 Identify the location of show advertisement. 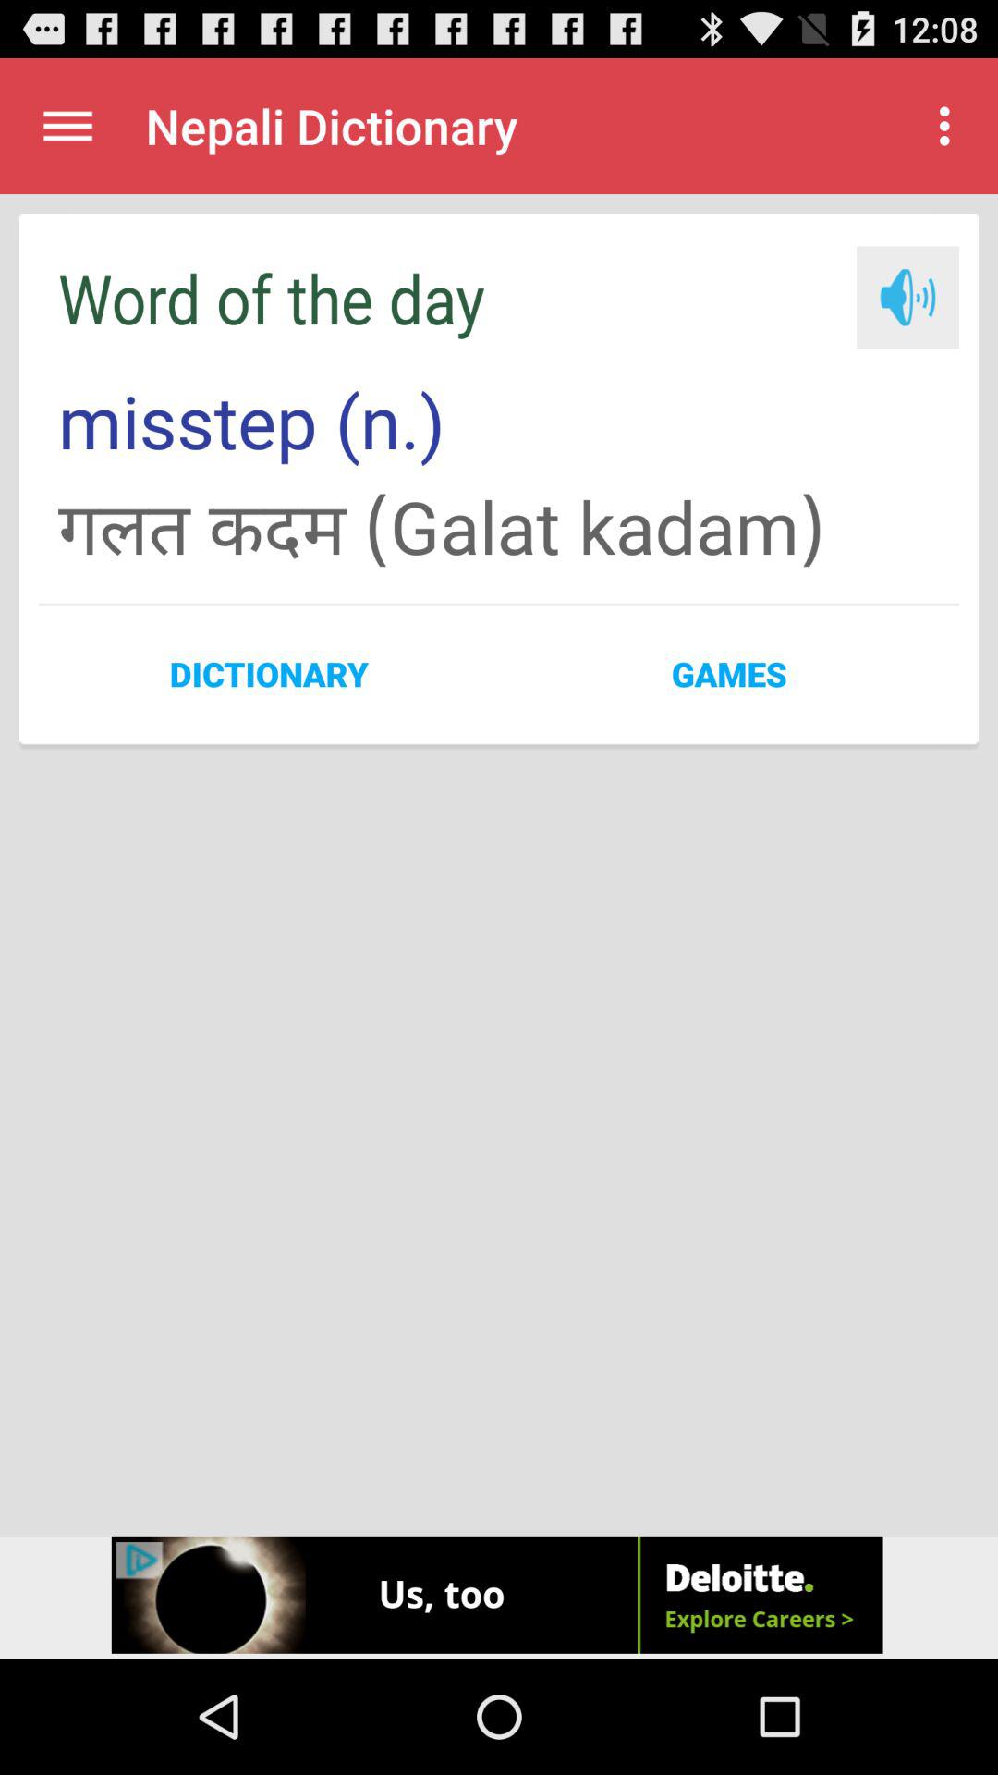
(499, 1597).